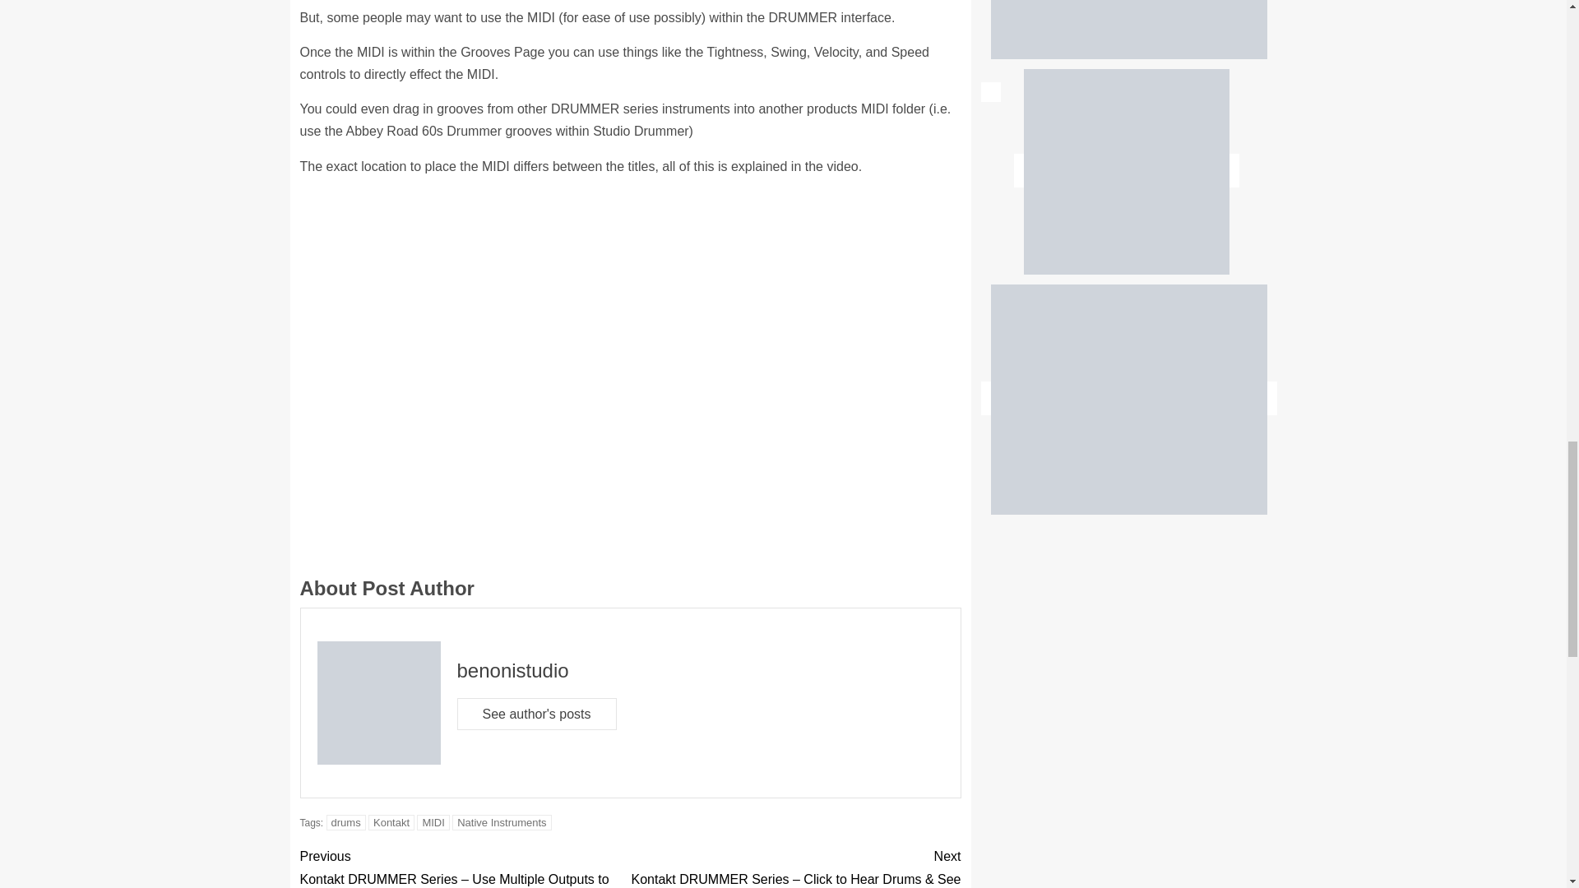 The width and height of the screenshot is (1579, 888). What do you see at coordinates (513, 671) in the screenshot?
I see `benonistudio` at bounding box center [513, 671].